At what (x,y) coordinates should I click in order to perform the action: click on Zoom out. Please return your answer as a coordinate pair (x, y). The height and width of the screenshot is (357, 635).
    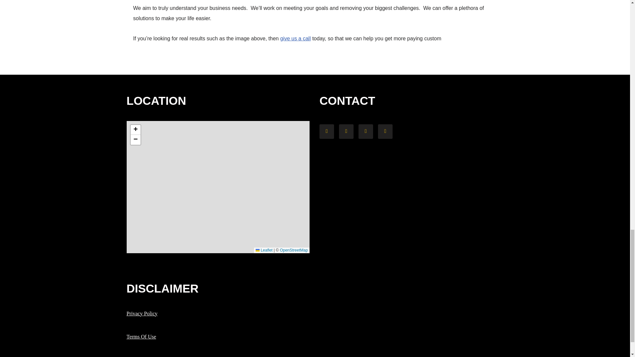
    Looking at the image, I should click on (135, 140).